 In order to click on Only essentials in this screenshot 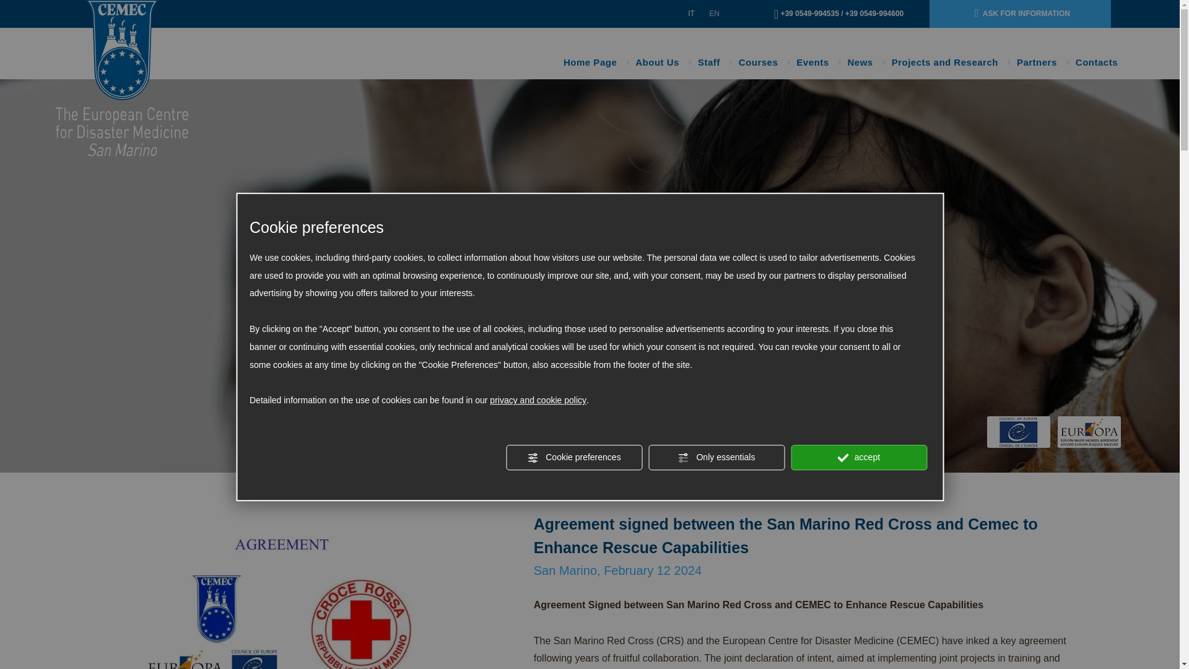, I will do `click(716, 457)`.